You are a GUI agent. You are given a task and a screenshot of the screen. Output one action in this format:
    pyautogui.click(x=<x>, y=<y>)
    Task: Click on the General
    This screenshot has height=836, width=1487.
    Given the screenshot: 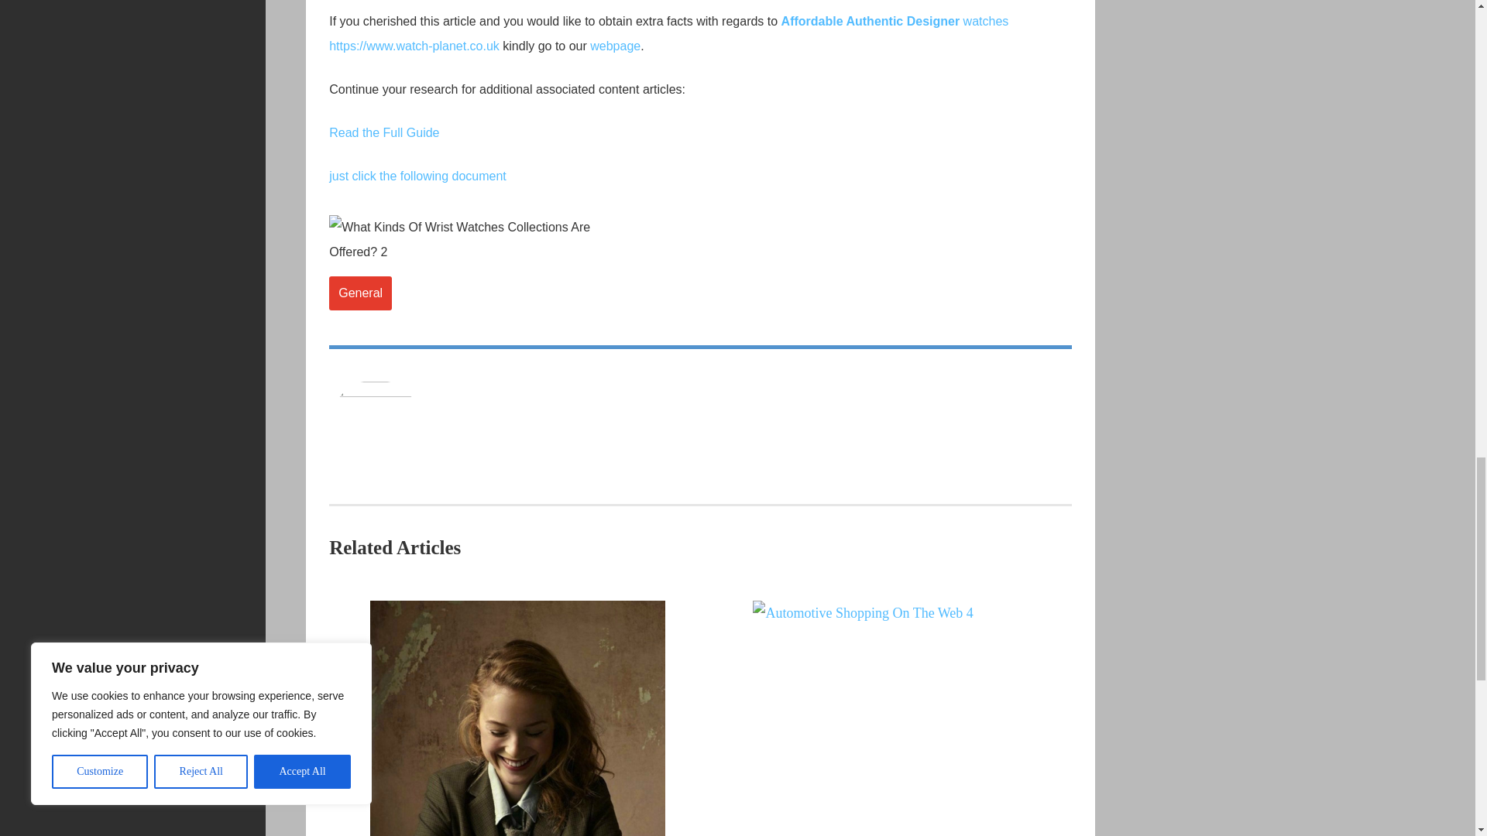 What is the action you would take?
    pyautogui.click(x=360, y=293)
    